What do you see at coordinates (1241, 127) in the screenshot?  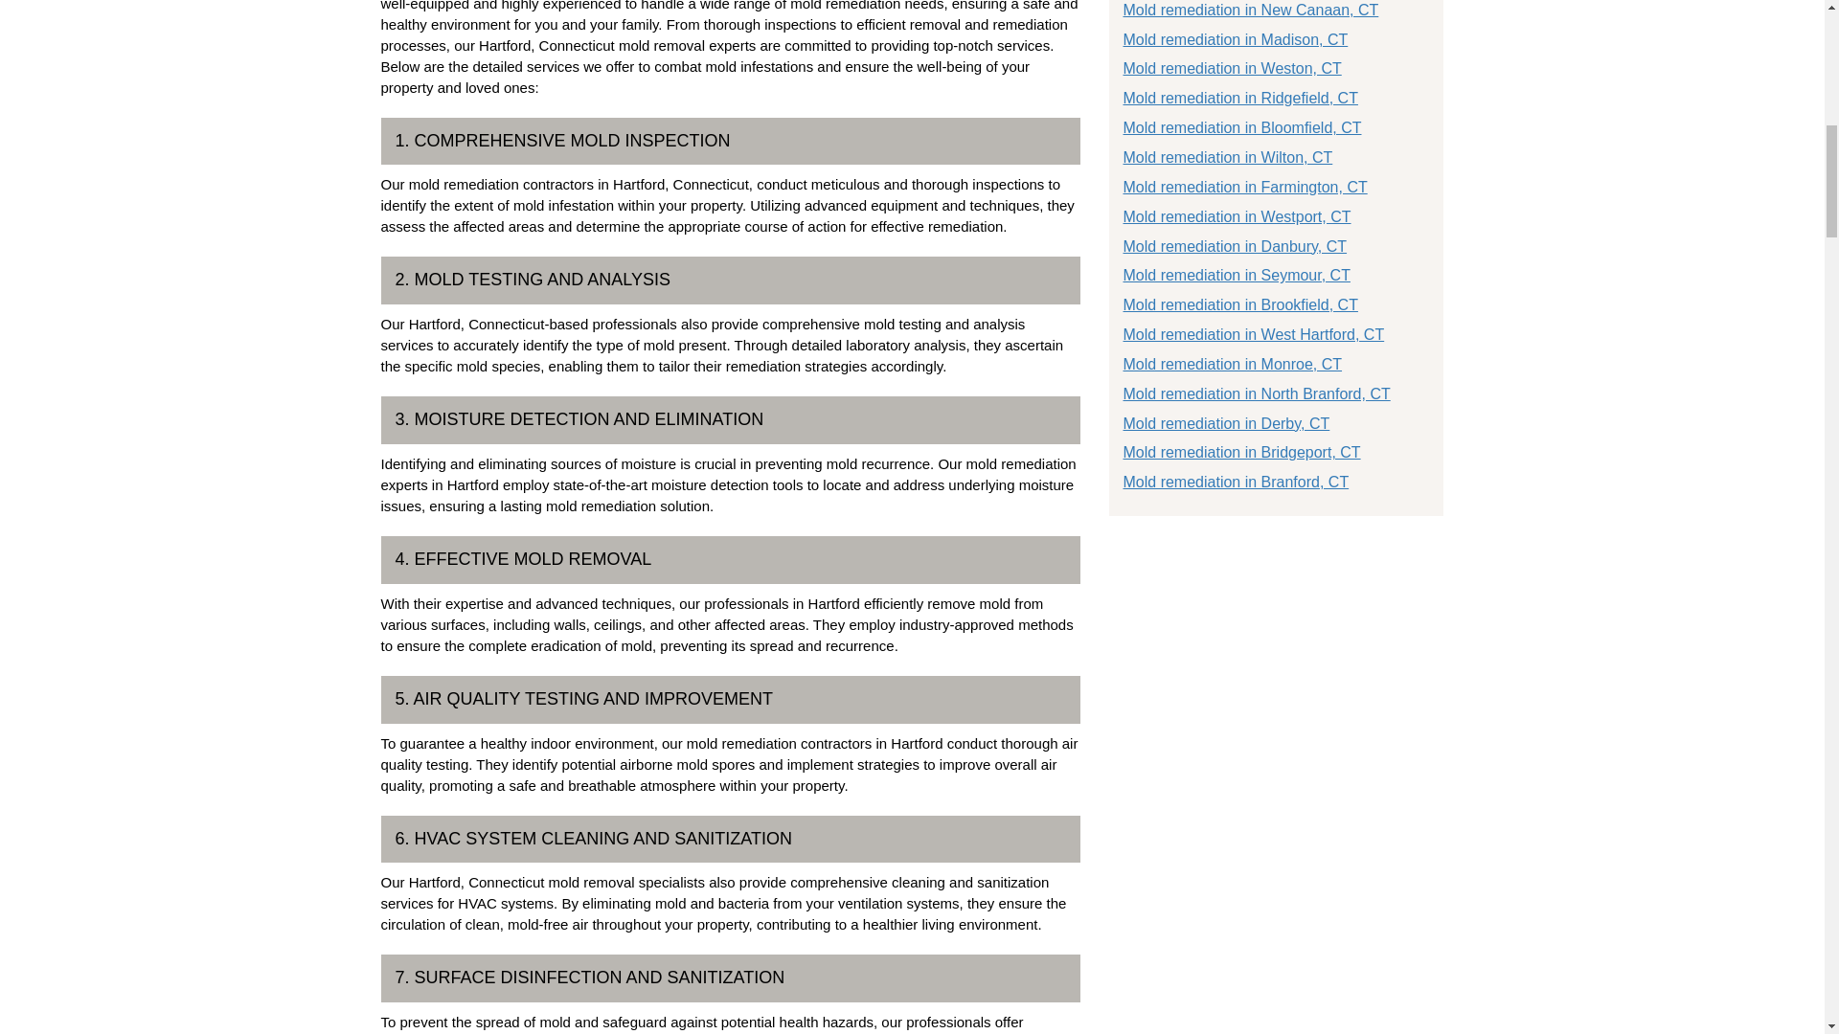 I see `Mold Remediation in Bloomfield, CT` at bounding box center [1241, 127].